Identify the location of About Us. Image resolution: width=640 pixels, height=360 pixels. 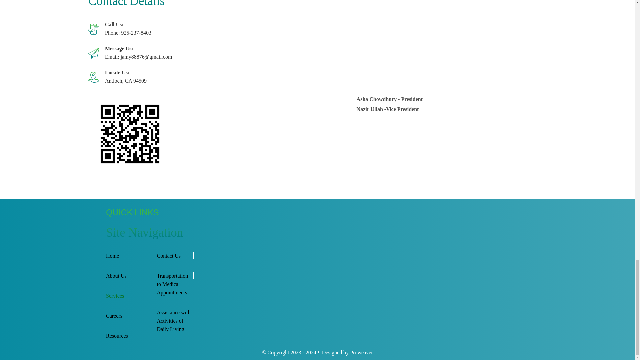
(124, 276).